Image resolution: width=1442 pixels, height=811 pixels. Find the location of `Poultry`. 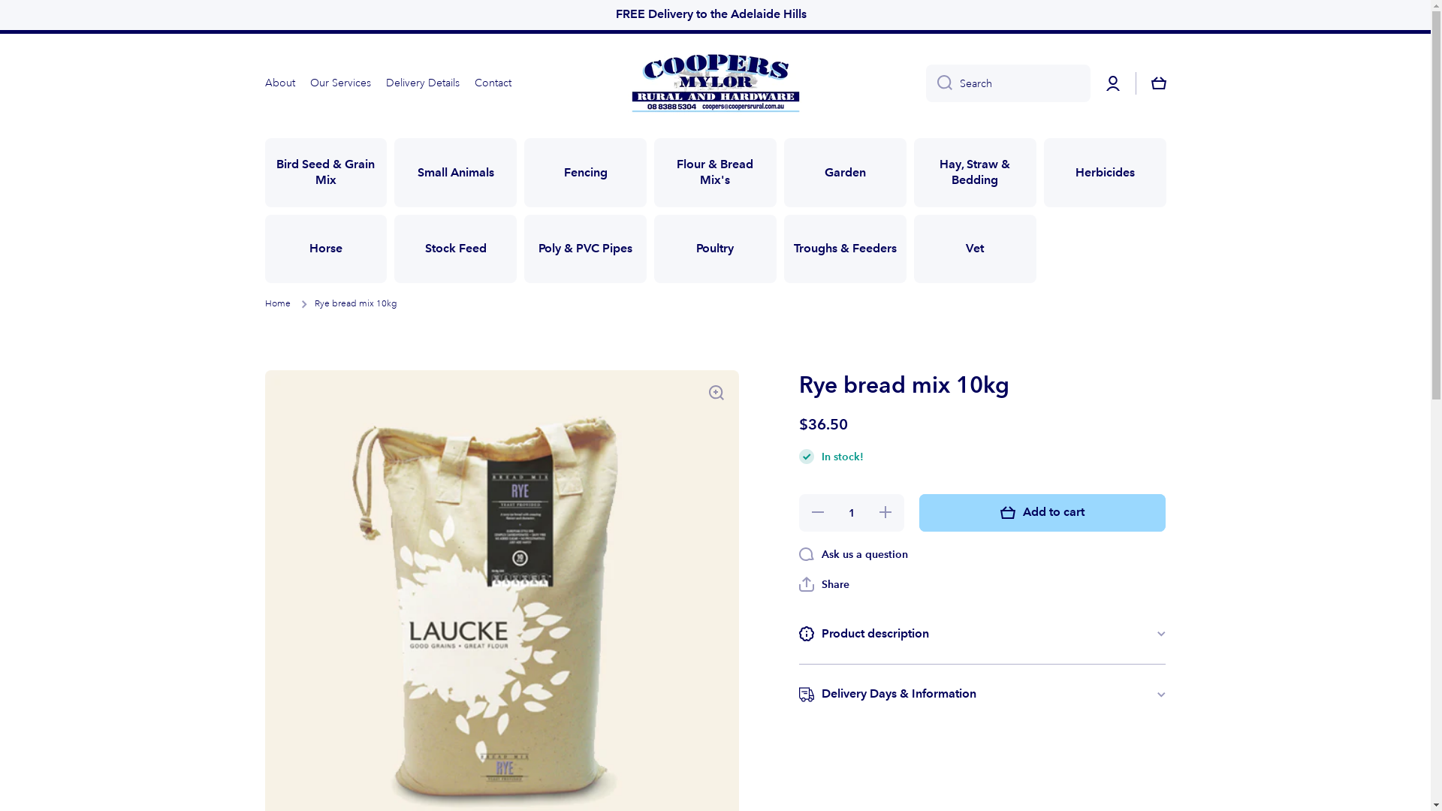

Poultry is located at coordinates (715, 249).